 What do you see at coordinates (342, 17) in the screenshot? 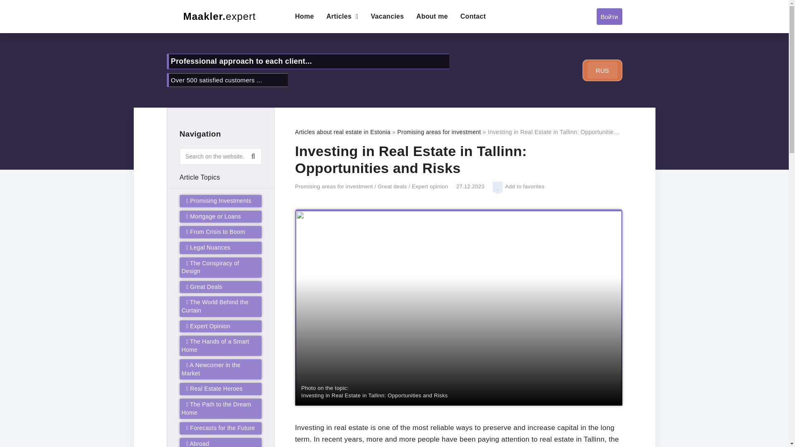
I see `Articles` at bounding box center [342, 17].